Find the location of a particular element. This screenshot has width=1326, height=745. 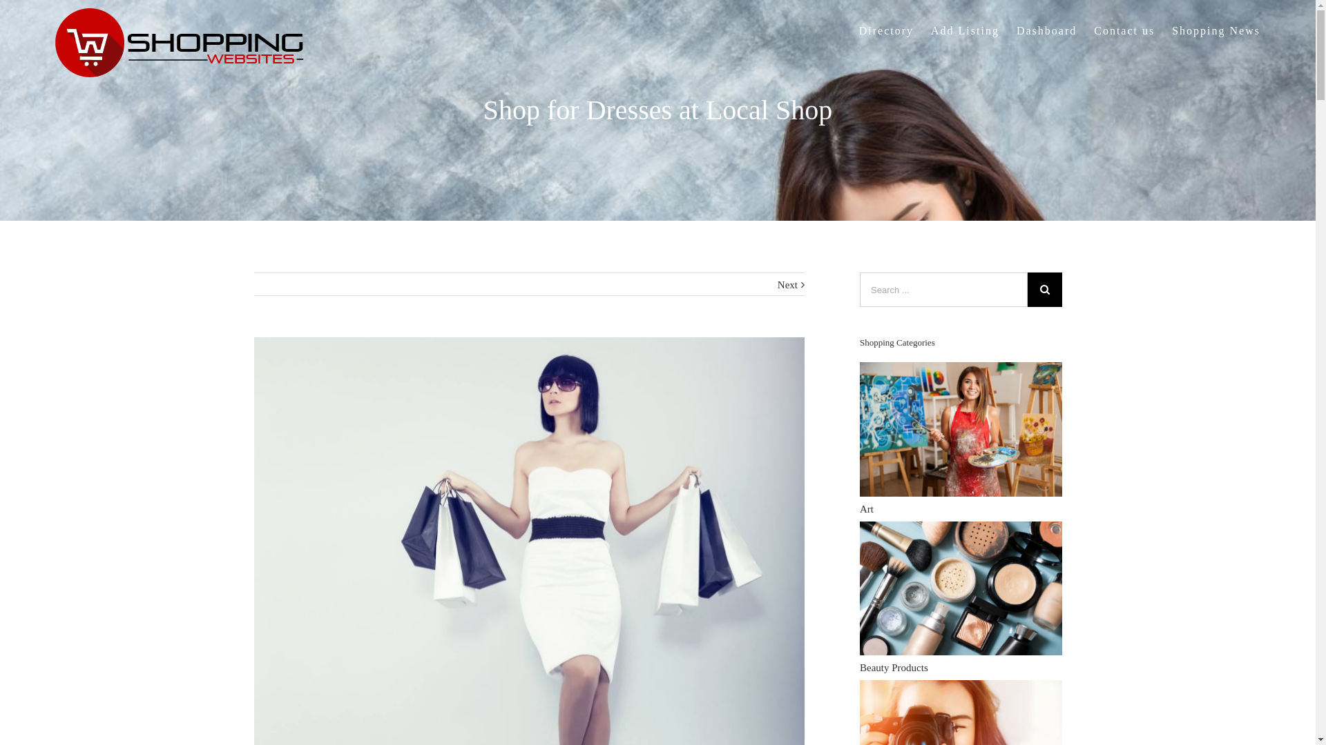

Next is located at coordinates (787, 285).